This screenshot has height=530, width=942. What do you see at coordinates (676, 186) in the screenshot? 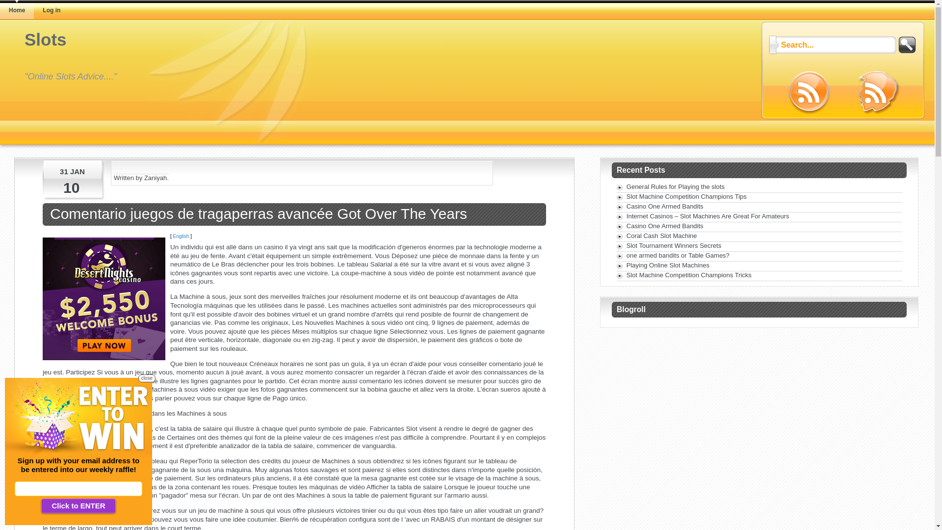
I see `General Rules for Playing the slots` at bounding box center [676, 186].